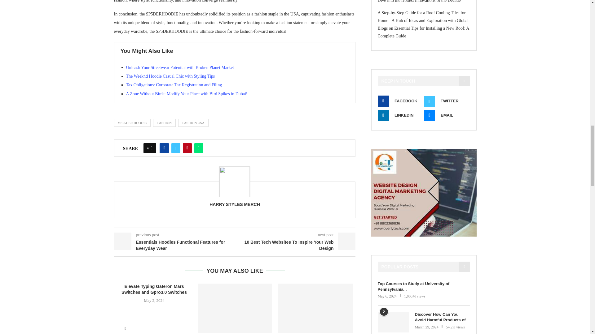 The image size is (595, 334). I want to click on Discover How Can You Avoid Harmful Products of USA, so click(393, 322).